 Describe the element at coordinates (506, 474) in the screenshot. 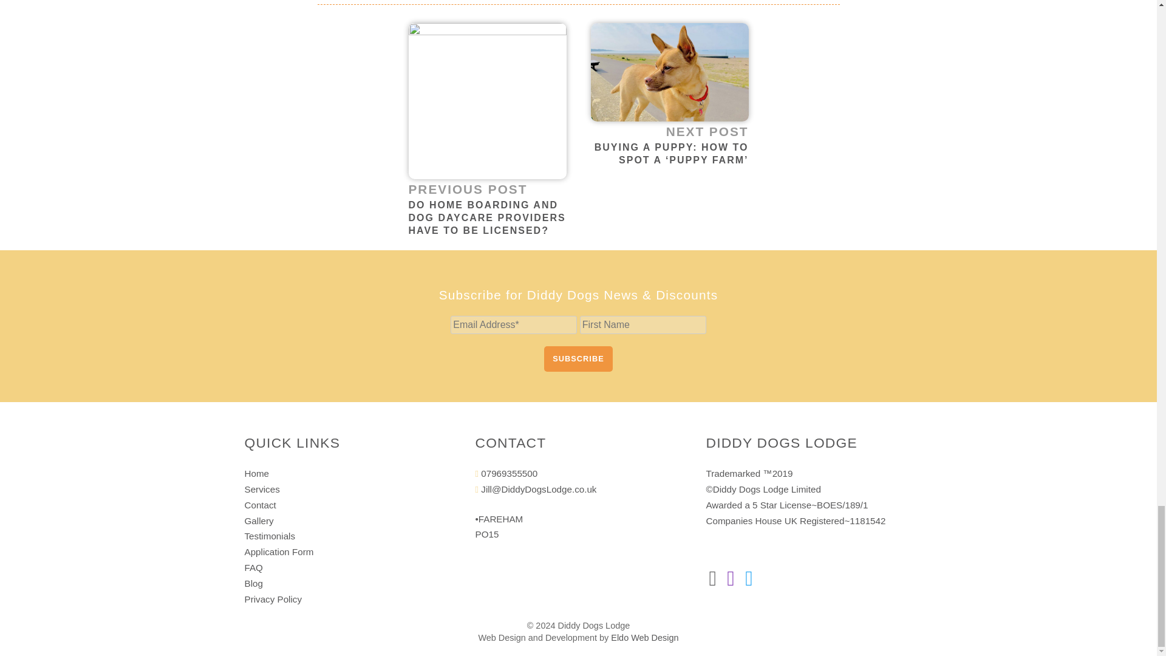

I see `07969355500` at that location.